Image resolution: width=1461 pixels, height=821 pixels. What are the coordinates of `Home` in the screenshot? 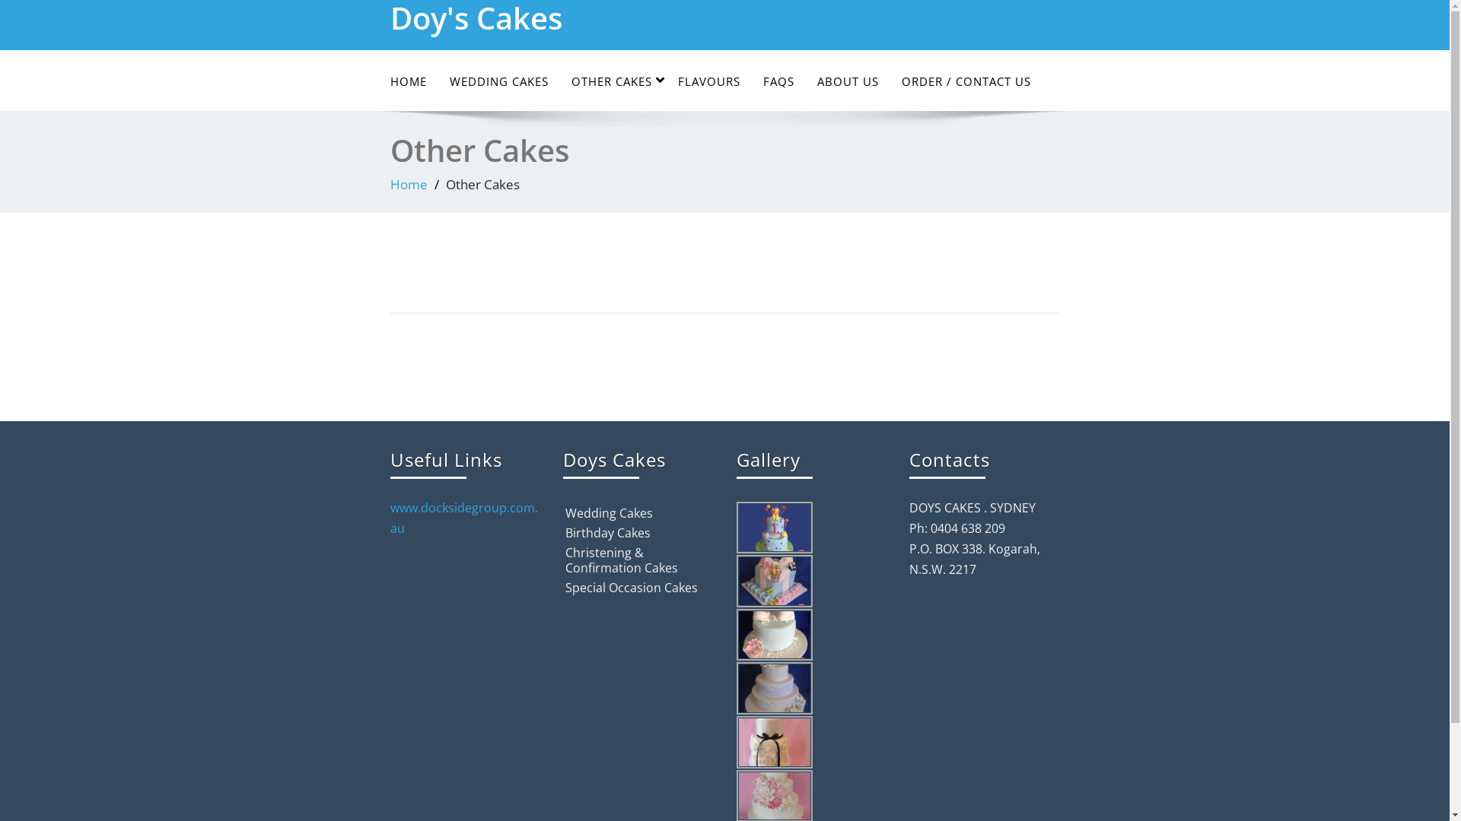 It's located at (408, 184).